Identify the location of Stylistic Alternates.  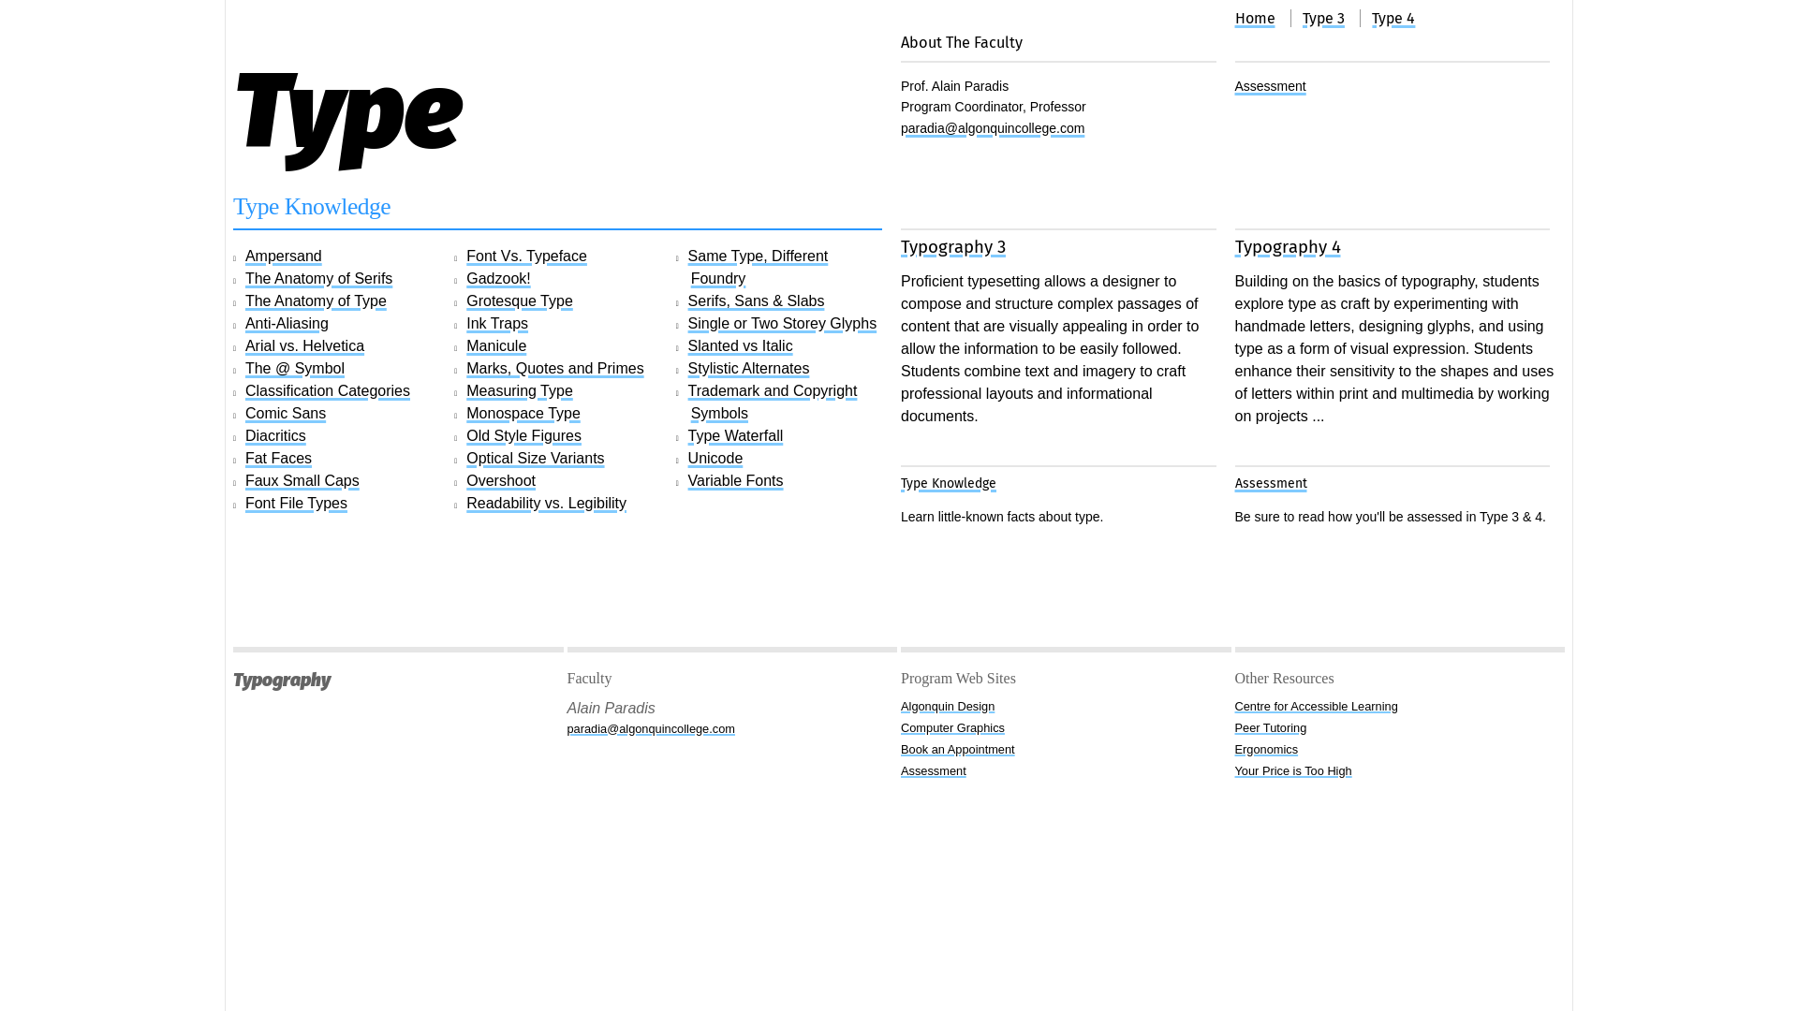
(749, 368).